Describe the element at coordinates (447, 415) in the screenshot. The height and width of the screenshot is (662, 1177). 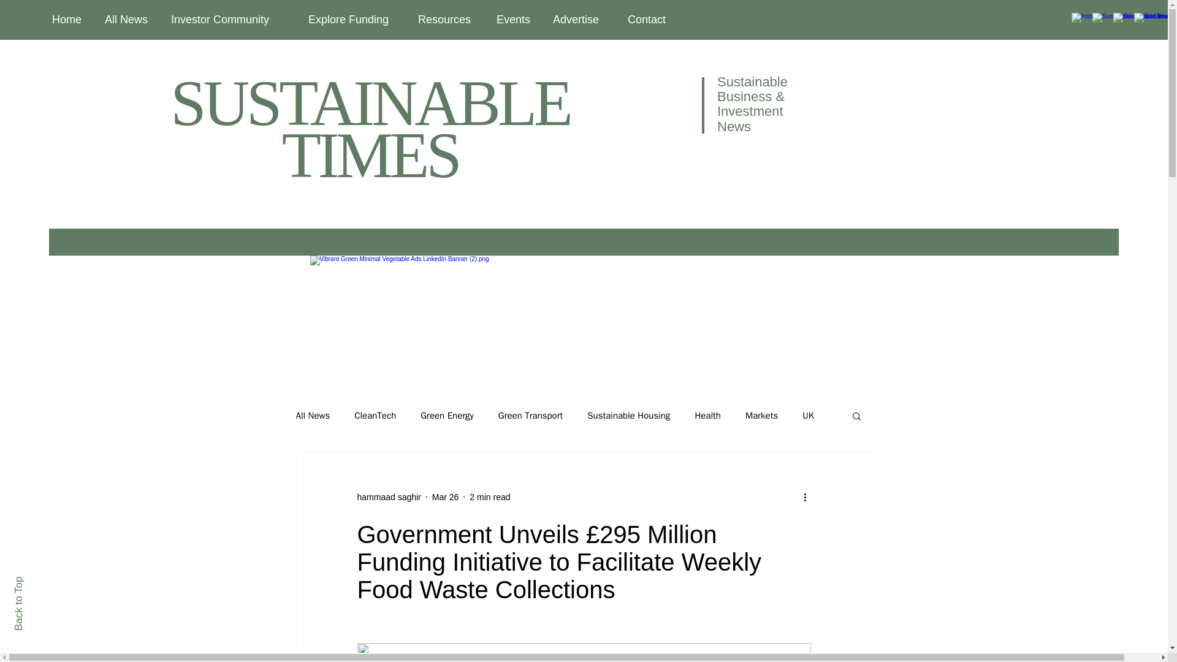
I see `Green Energy` at that location.